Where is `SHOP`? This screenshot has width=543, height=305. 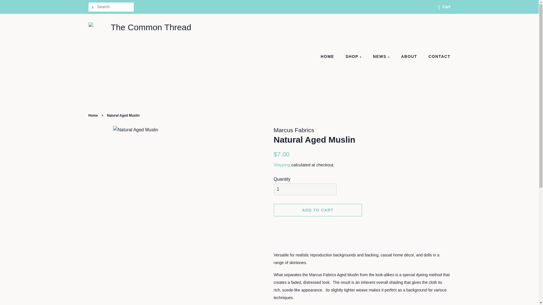
SHOP is located at coordinates (354, 57).